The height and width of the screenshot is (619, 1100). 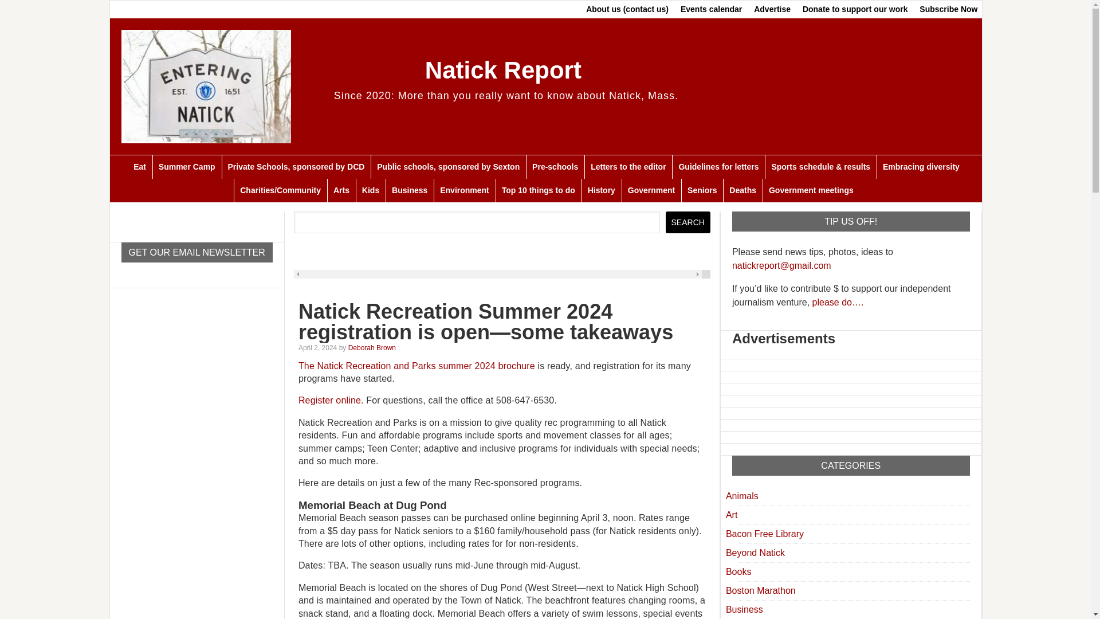 I want to click on Government meetings, so click(x=810, y=190).